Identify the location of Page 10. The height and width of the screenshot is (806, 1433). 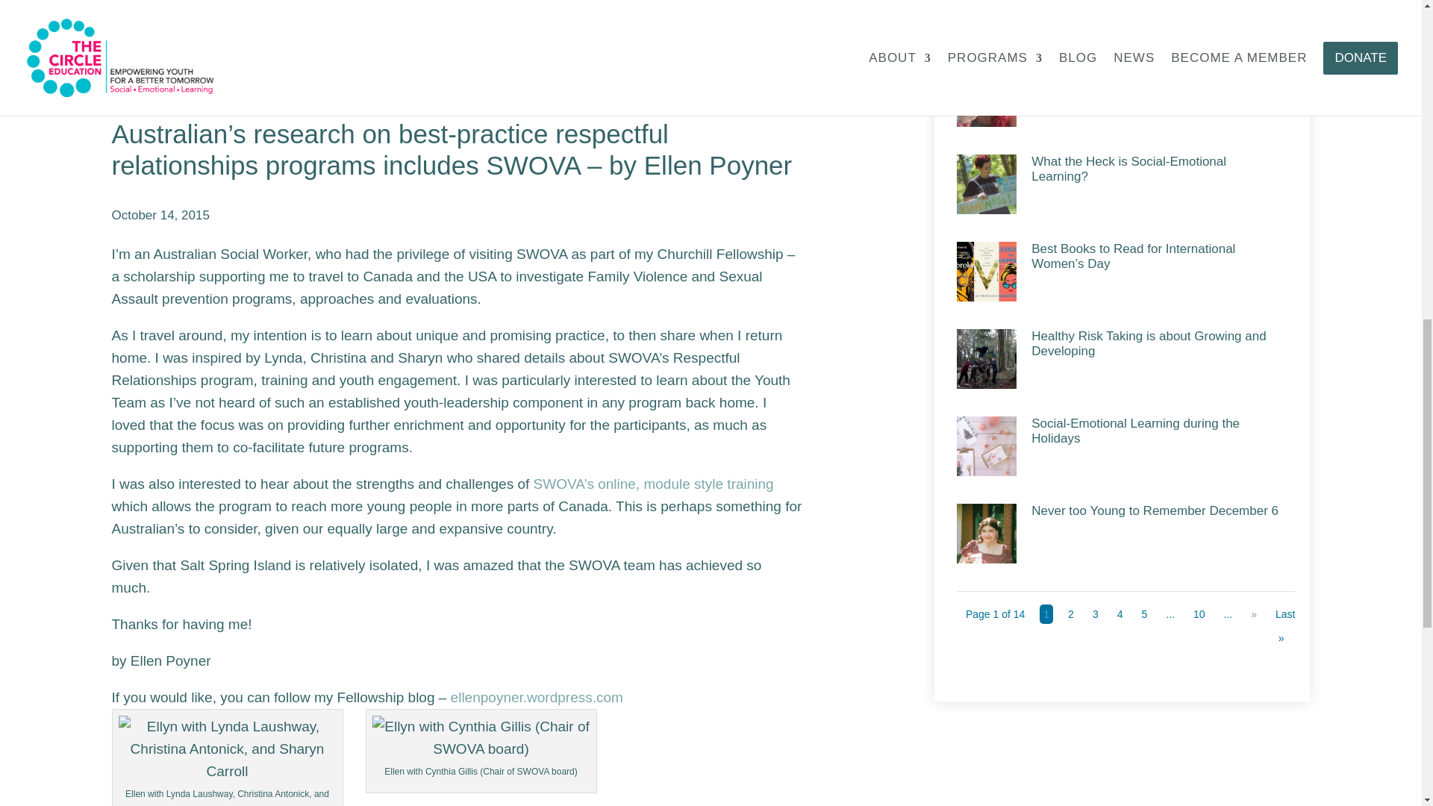
(1199, 613).